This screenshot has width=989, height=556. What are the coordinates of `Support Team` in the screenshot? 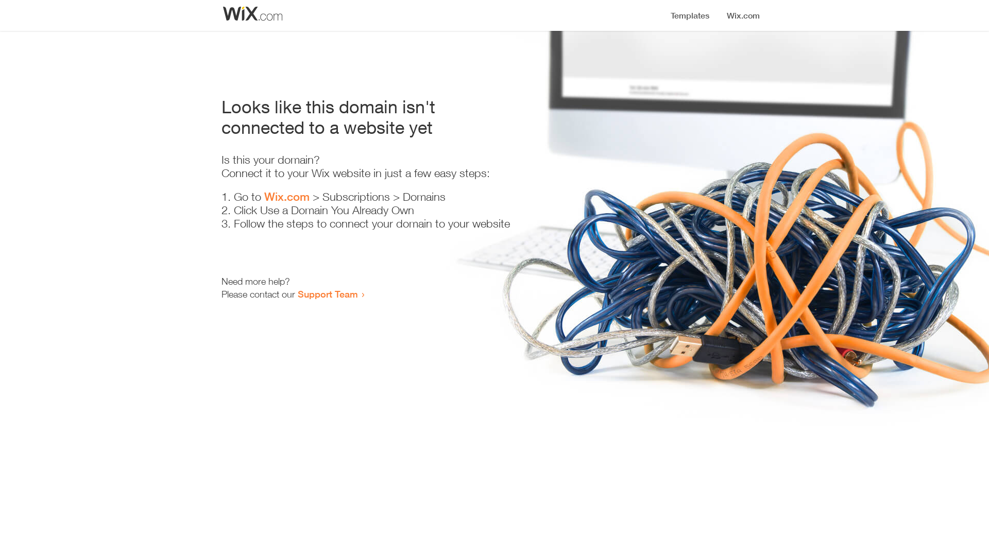 It's located at (328, 294).